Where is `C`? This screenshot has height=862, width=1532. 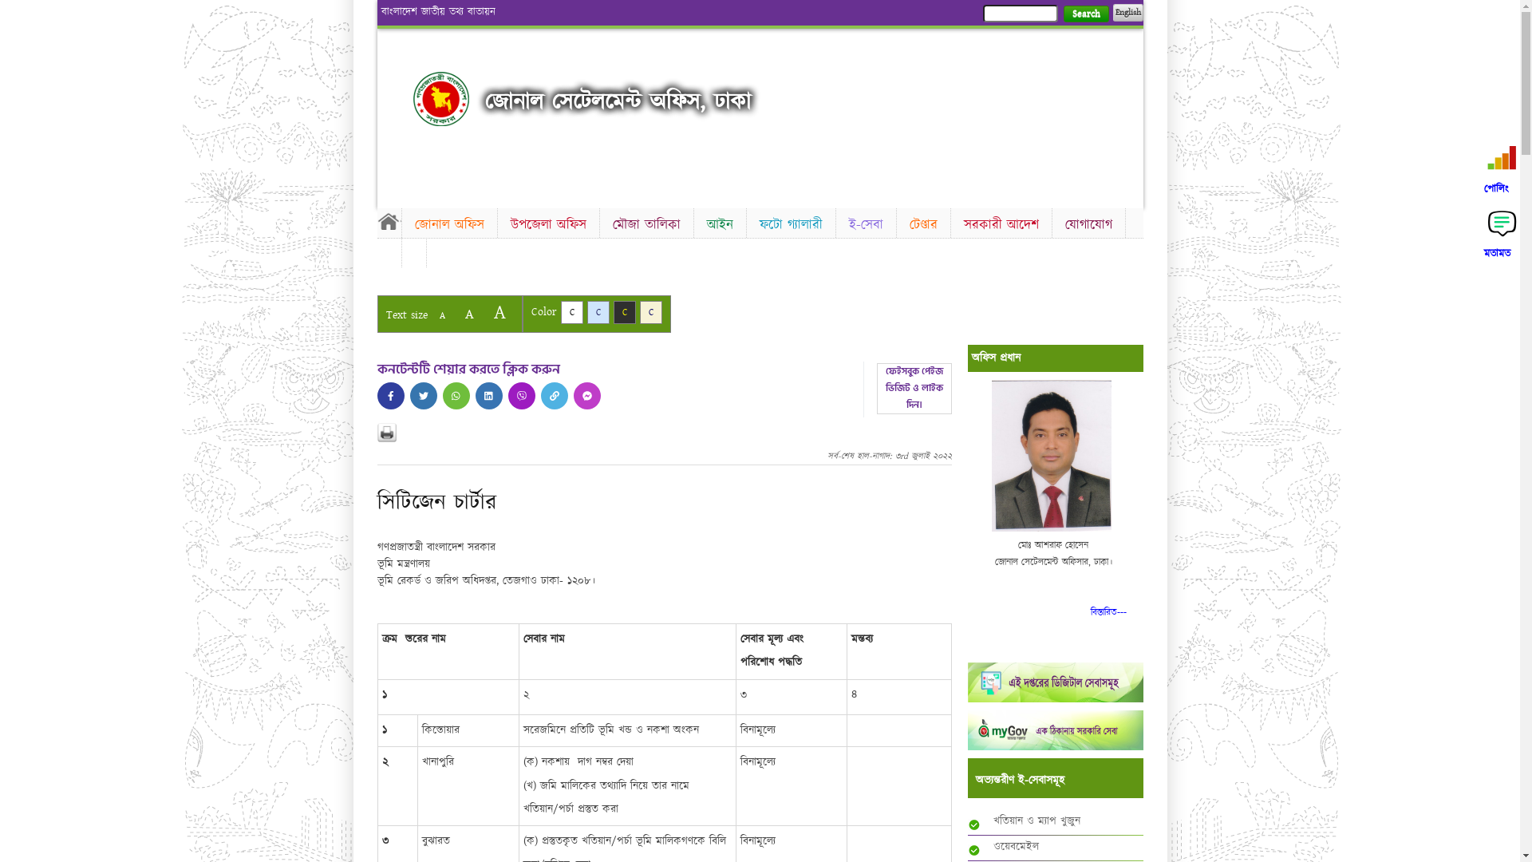
C is located at coordinates (651, 313).